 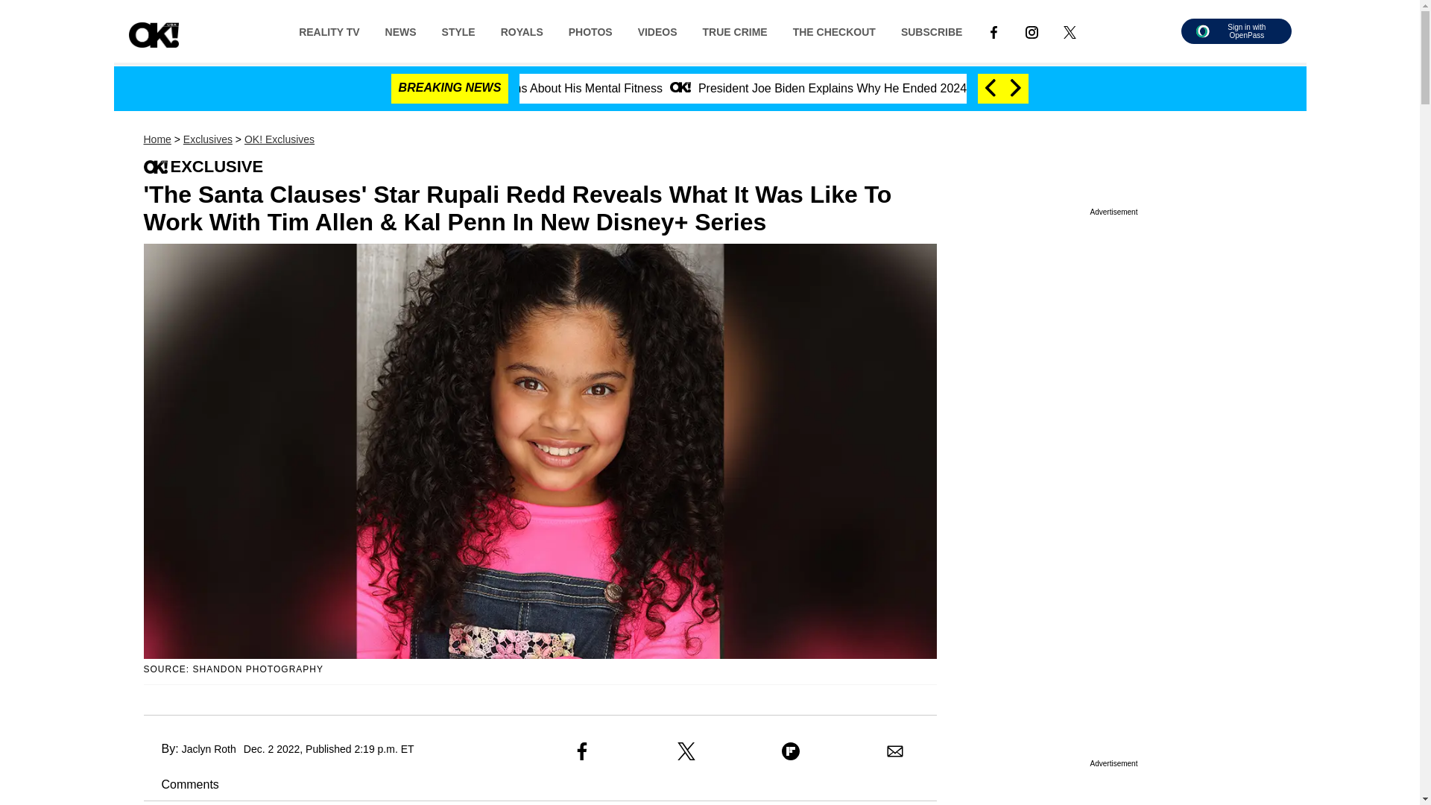 I want to click on LINK TO FACEBOOK, so click(x=994, y=31).